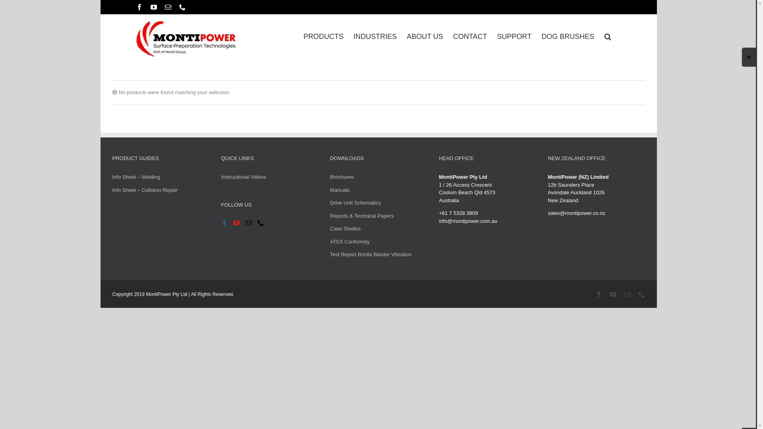  I want to click on Email, so click(627, 294).